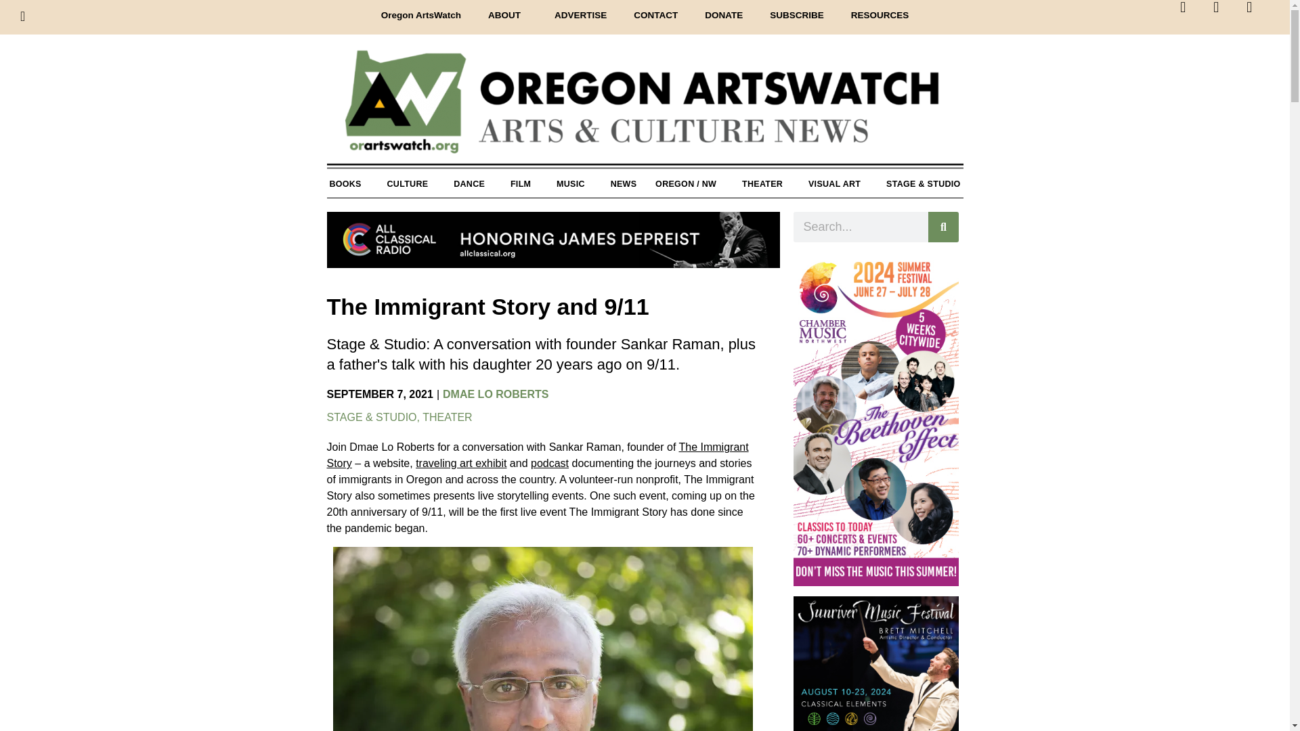  I want to click on ABOUT, so click(507, 16).